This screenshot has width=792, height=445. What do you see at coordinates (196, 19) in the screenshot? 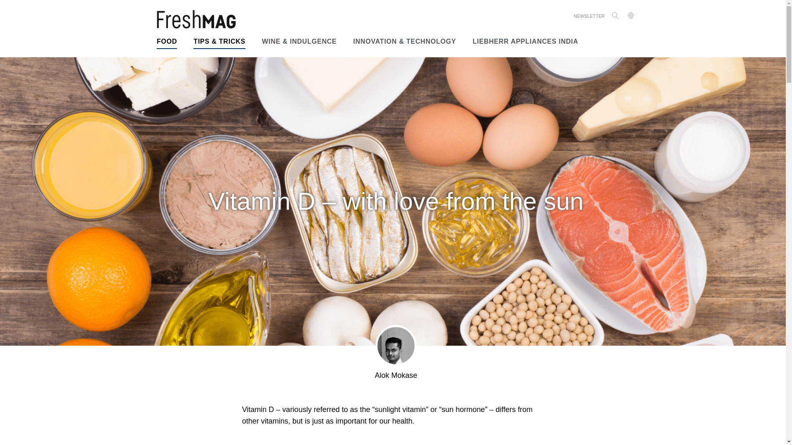
I see `Your Magazine for Freshness and Lifestyle` at bounding box center [196, 19].